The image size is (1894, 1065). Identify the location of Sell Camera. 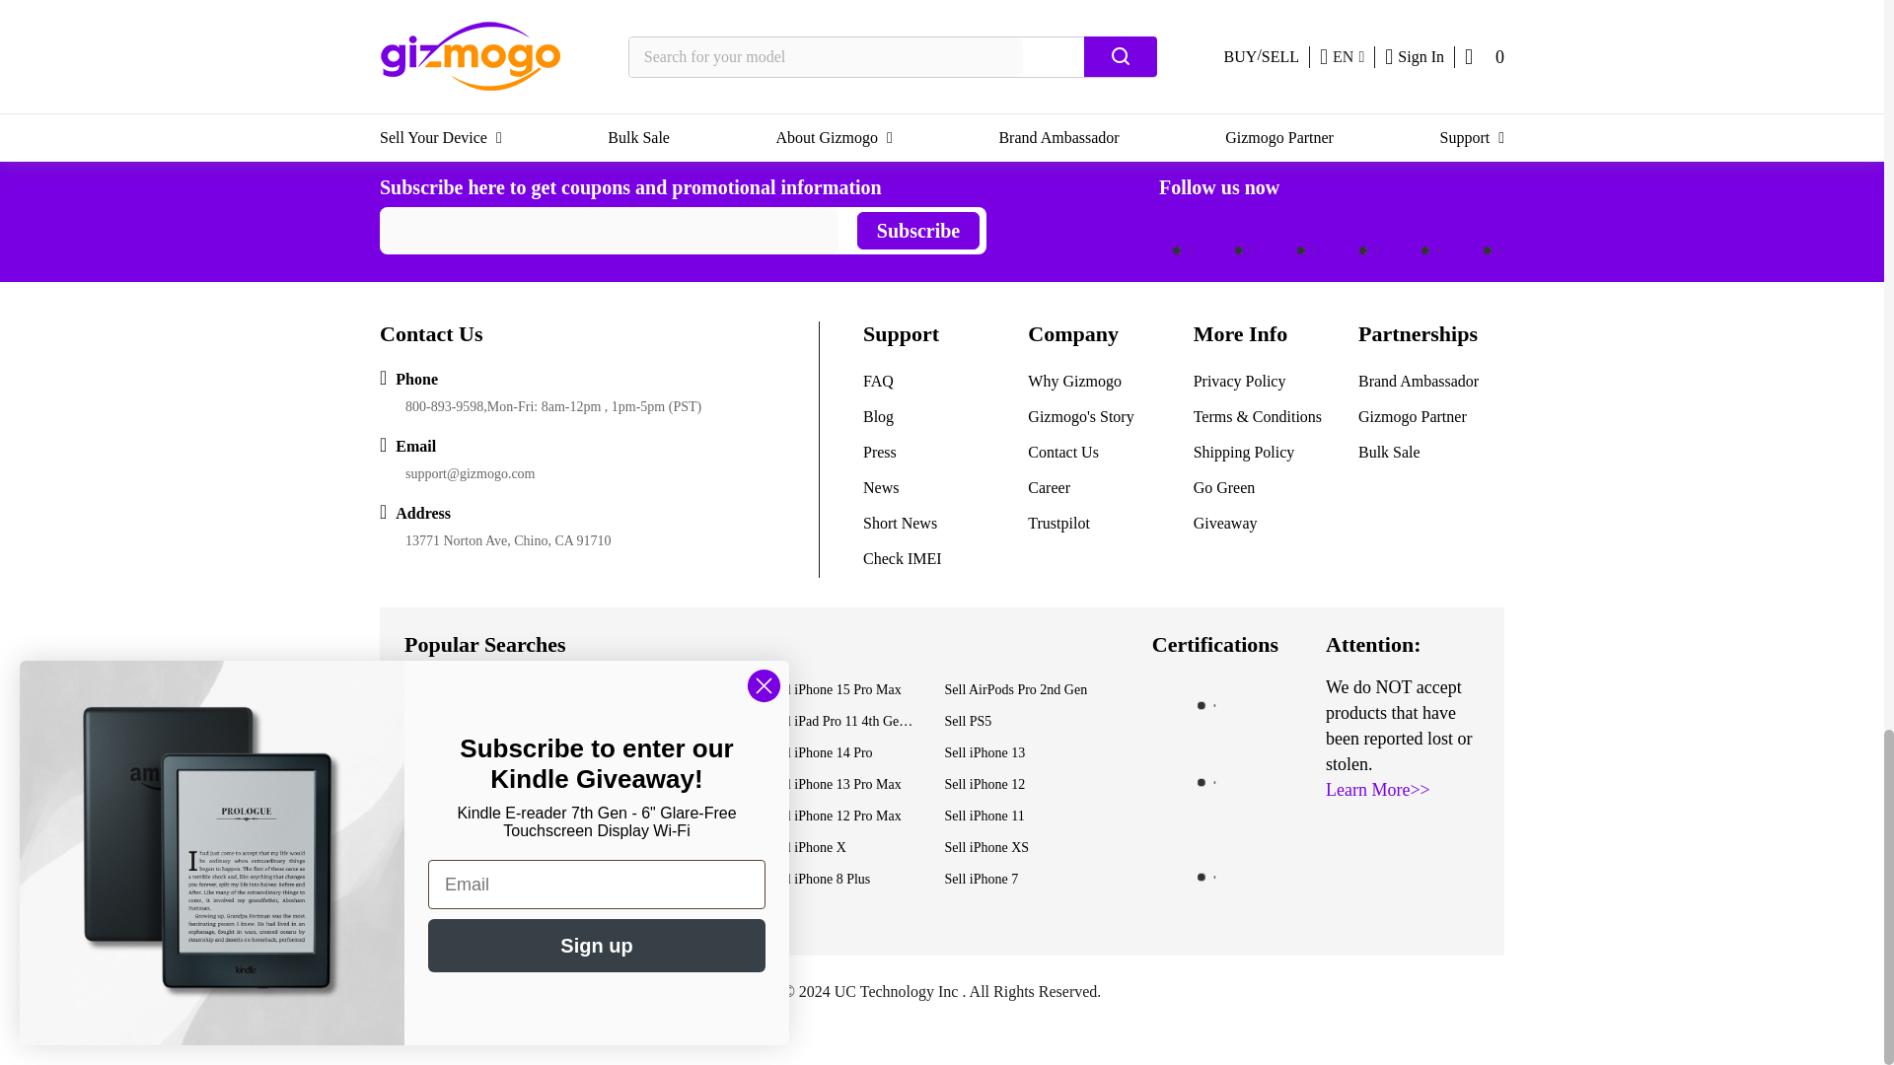
(487, 120).